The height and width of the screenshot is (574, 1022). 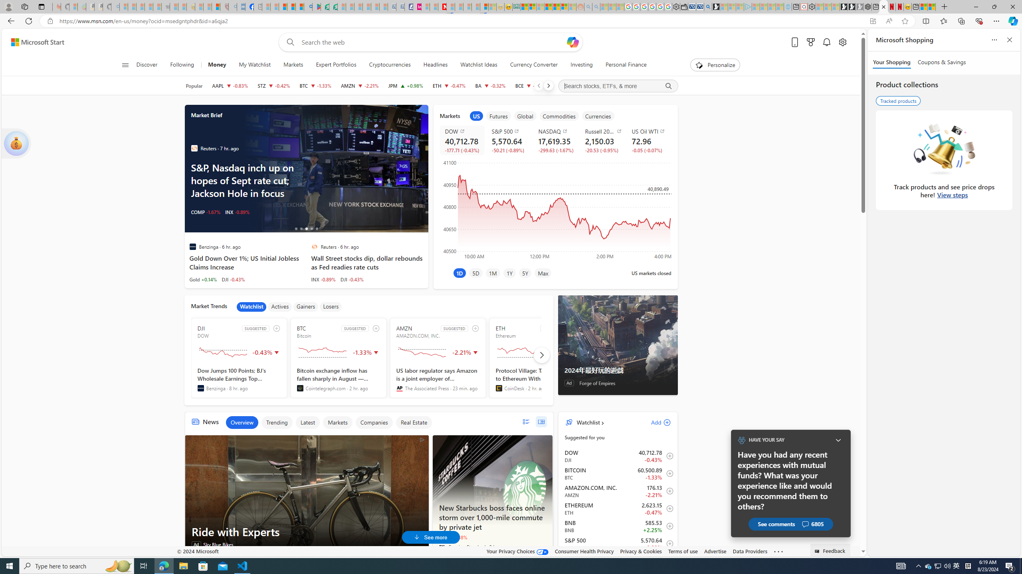 I want to click on INX S&P 500 decrease 5,570.64 -50.21 -0.89% item5, so click(x=618, y=544).